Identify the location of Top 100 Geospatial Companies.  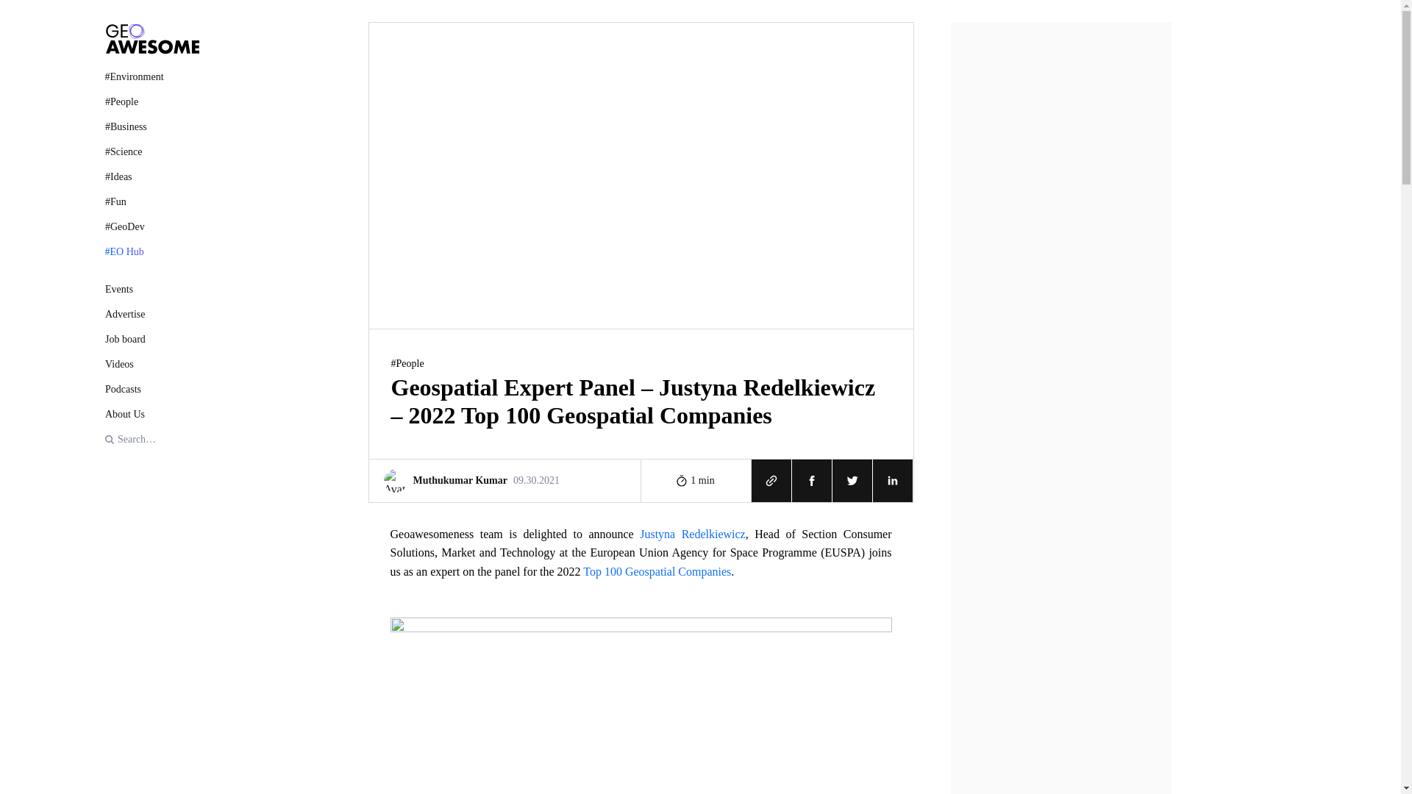
(151, 364).